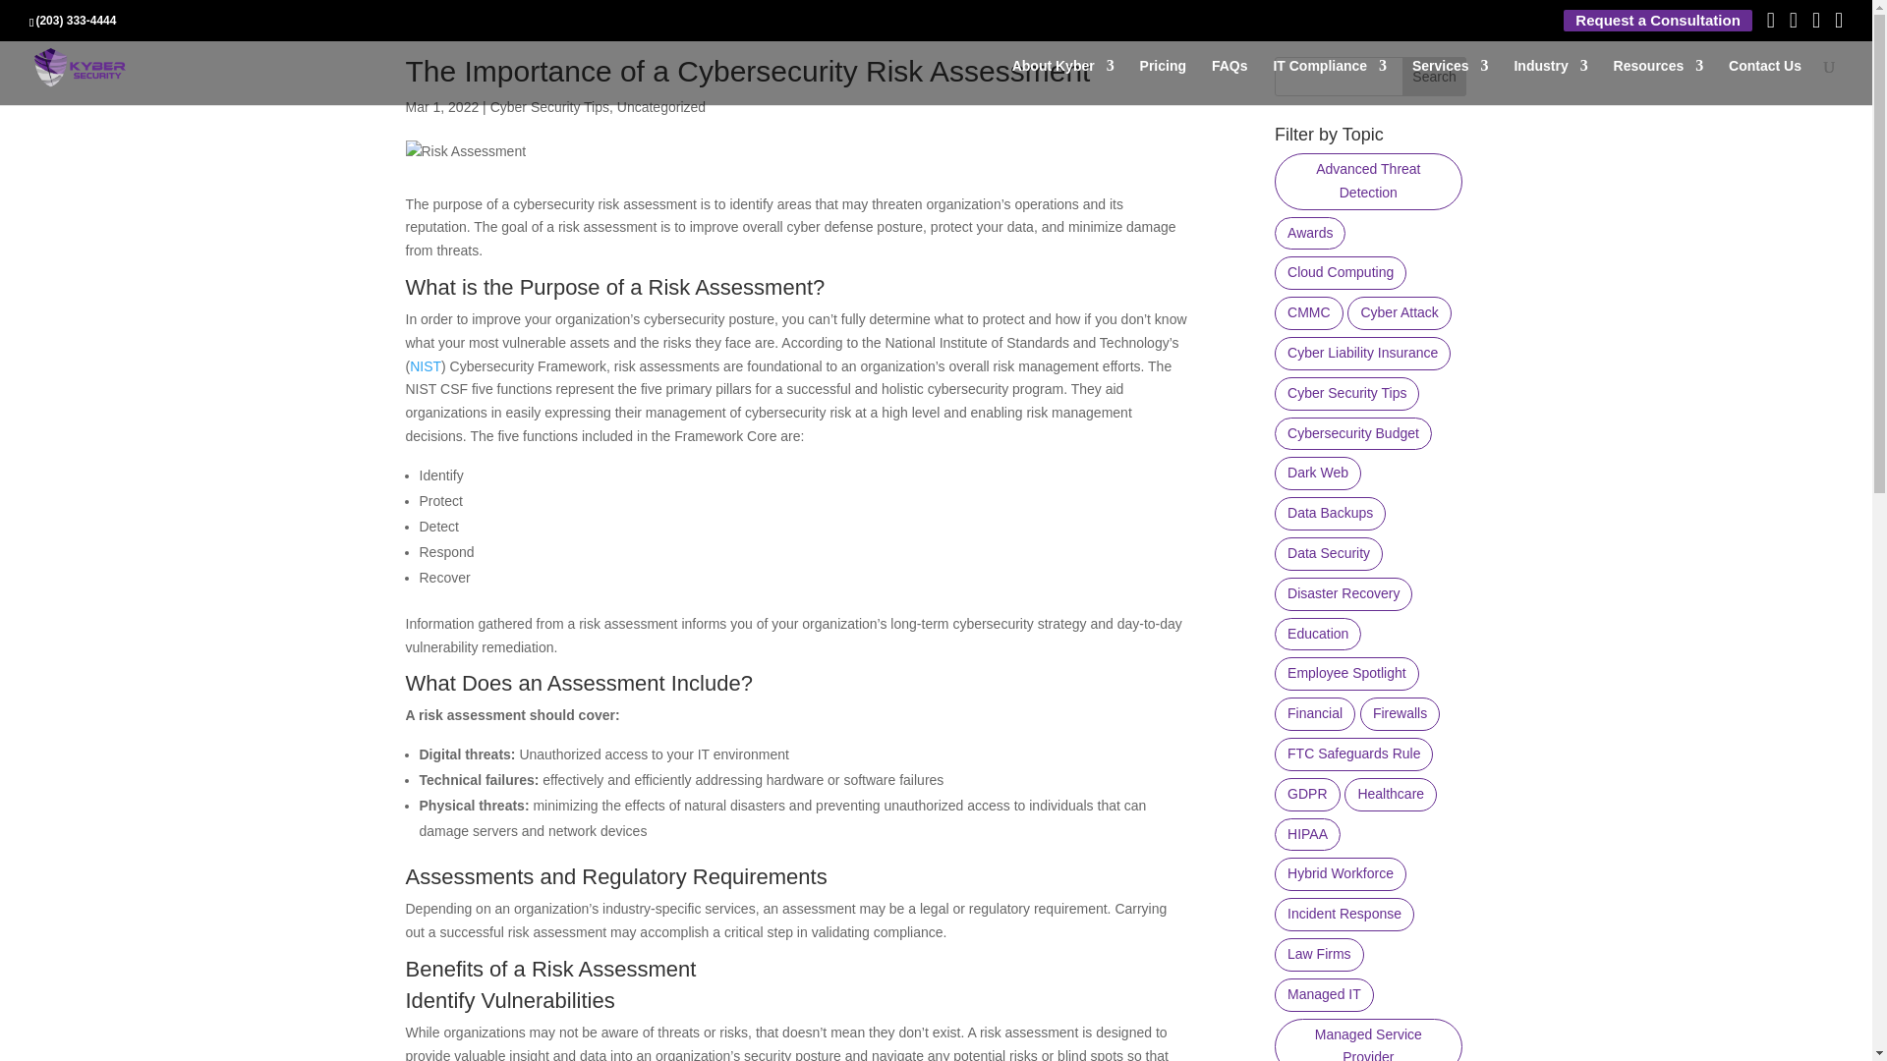 This screenshot has height=1061, width=1887. I want to click on Search, so click(1435, 77).